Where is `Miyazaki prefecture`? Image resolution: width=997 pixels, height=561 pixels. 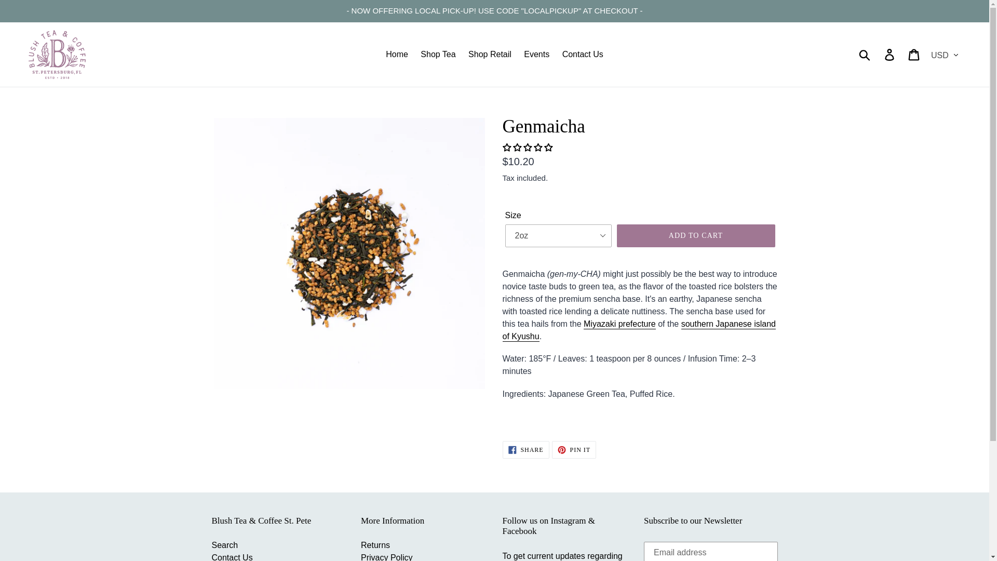 Miyazaki prefecture is located at coordinates (865, 54).